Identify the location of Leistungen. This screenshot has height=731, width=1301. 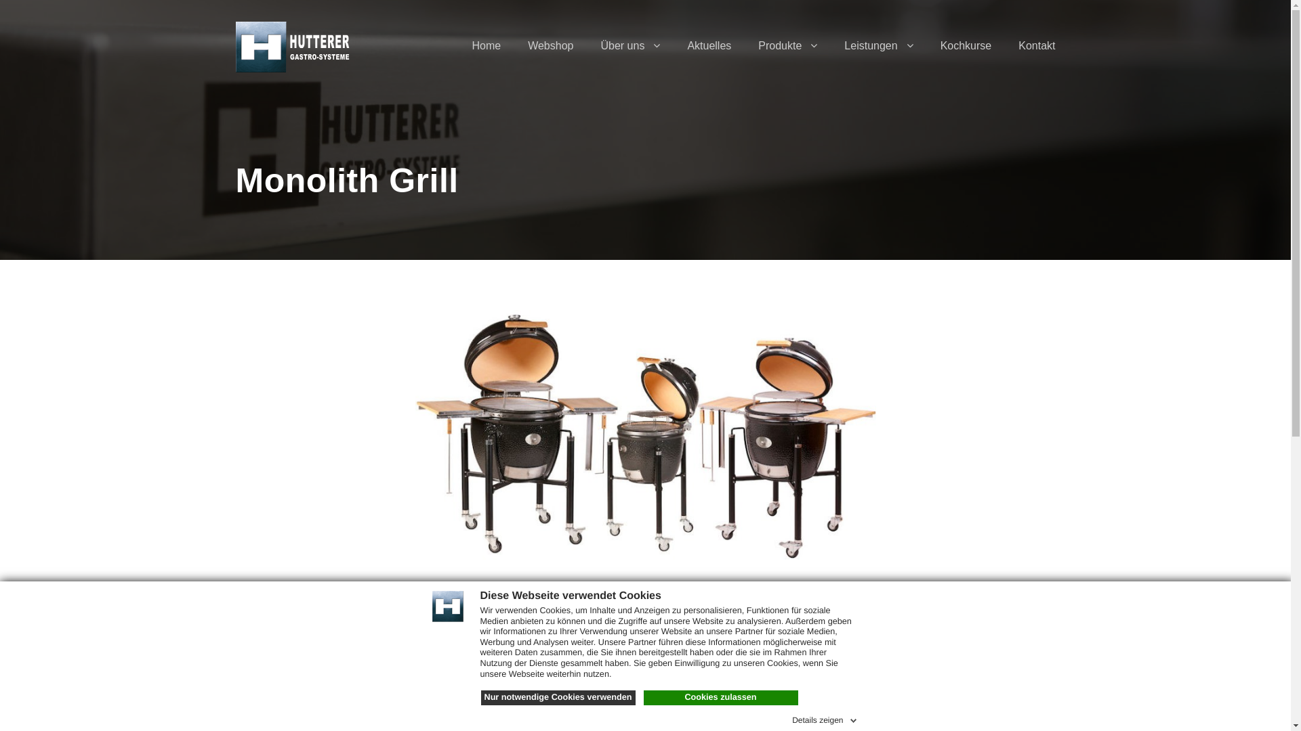
(878, 57).